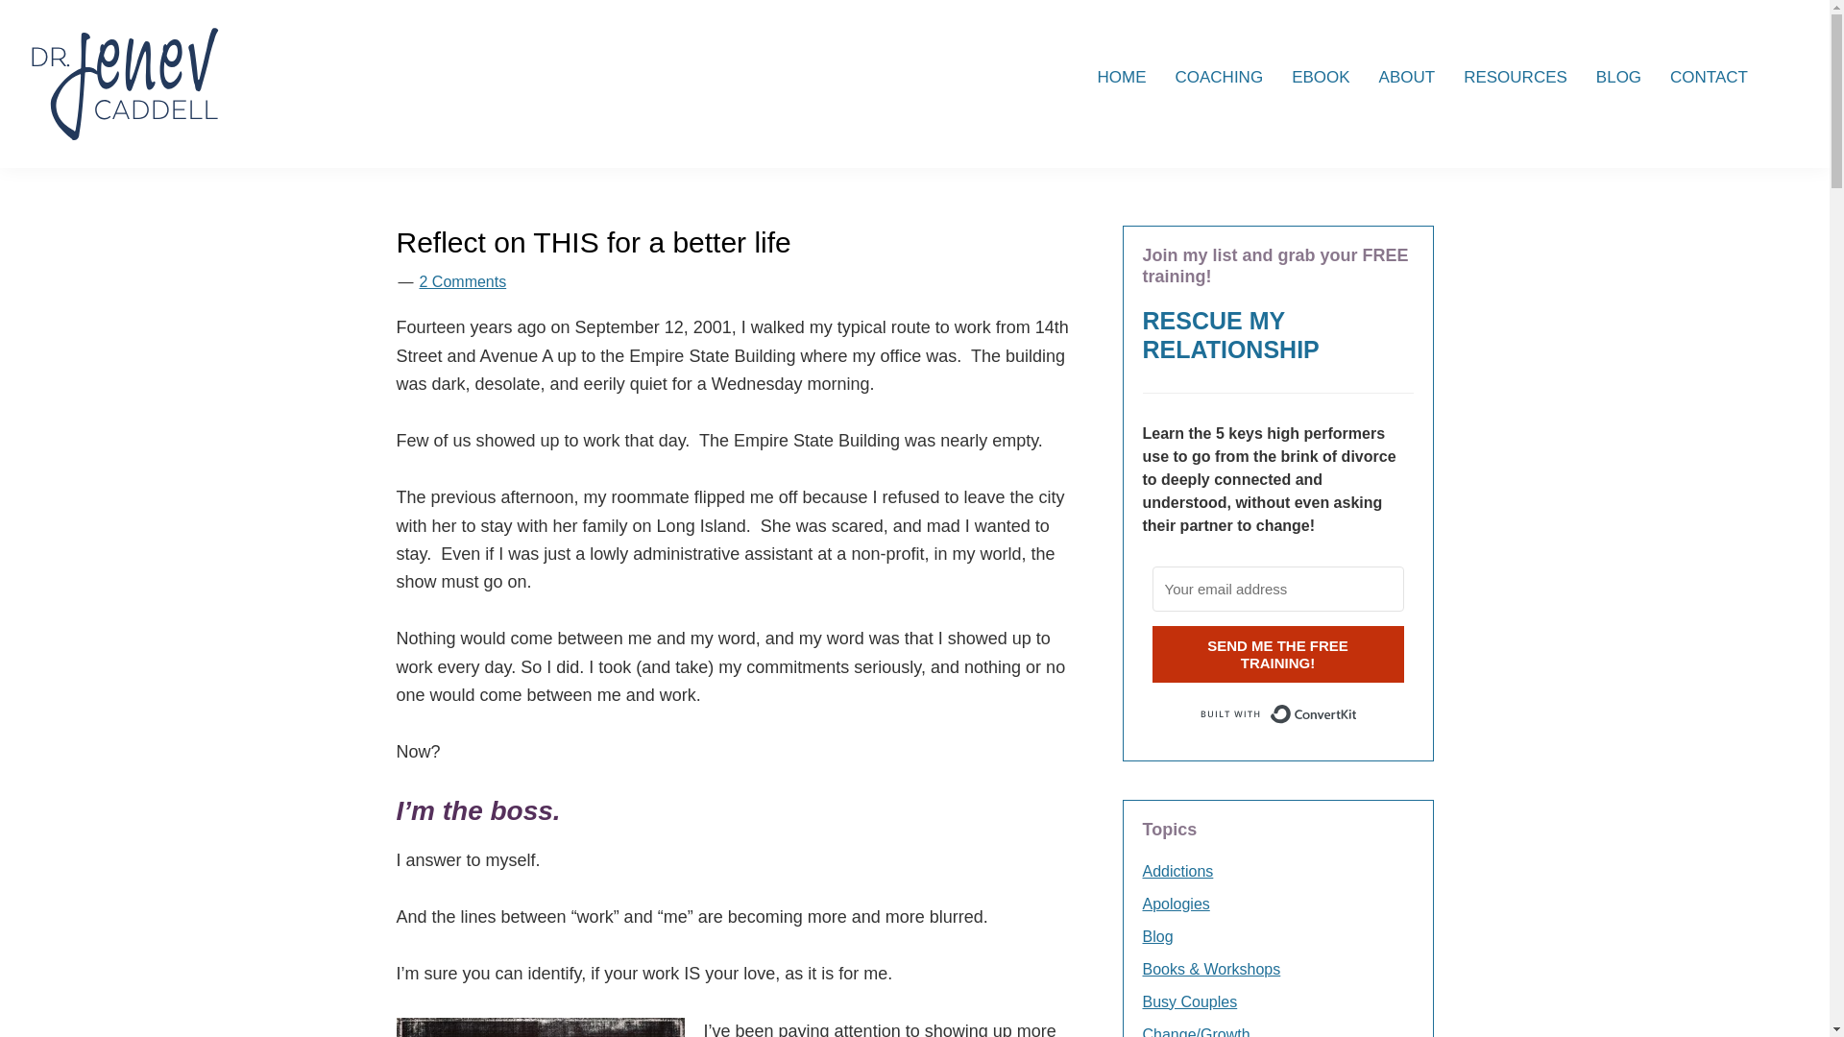 This screenshot has height=1037, width=1844. What do you see at coordinates (1158, 935) in the screenshot?
I see `Blog` at bounding box center [1158, 935].